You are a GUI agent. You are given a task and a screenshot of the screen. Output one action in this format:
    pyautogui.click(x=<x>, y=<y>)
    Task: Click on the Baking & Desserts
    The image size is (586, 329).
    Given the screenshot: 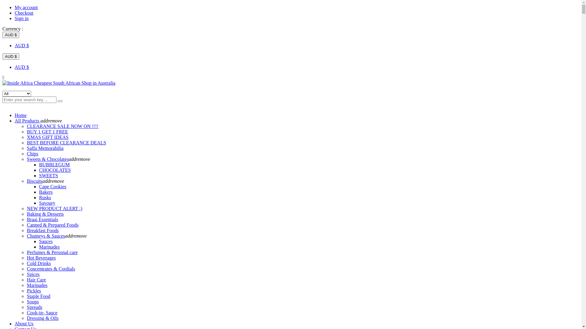 What is the action you would take?
    pyautogui.click(x=45, y=214)
    